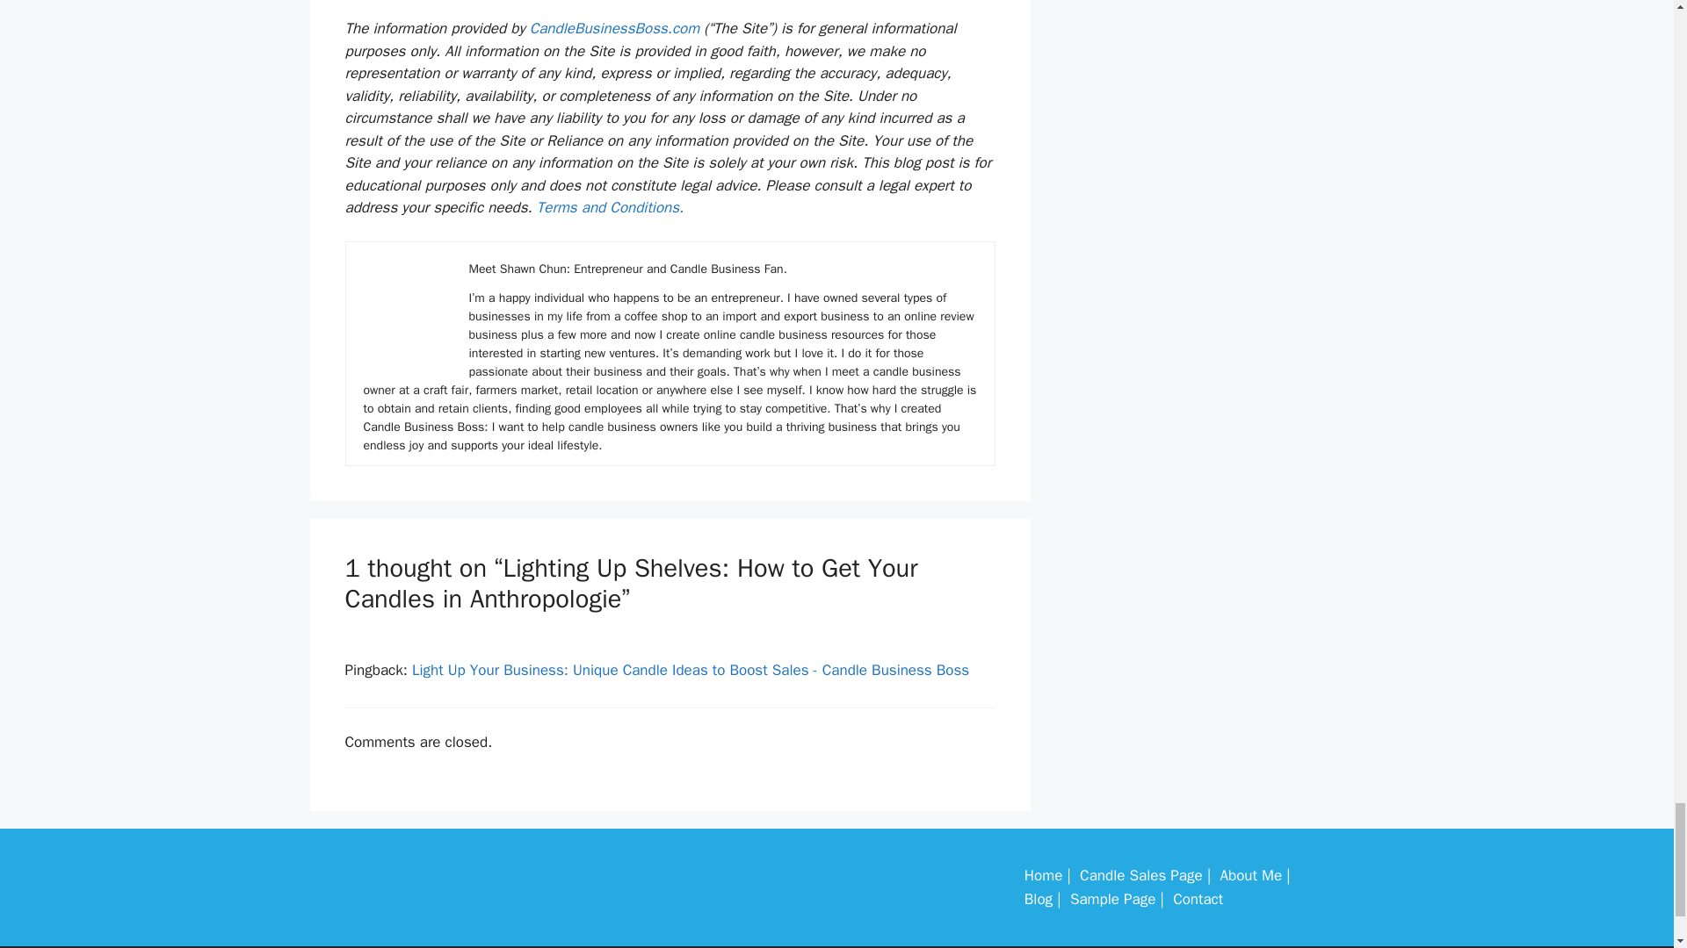  Describe the element at coordinates (614, 28) in the screenshot. I see `CandleBusinessBoss.com` at that location.